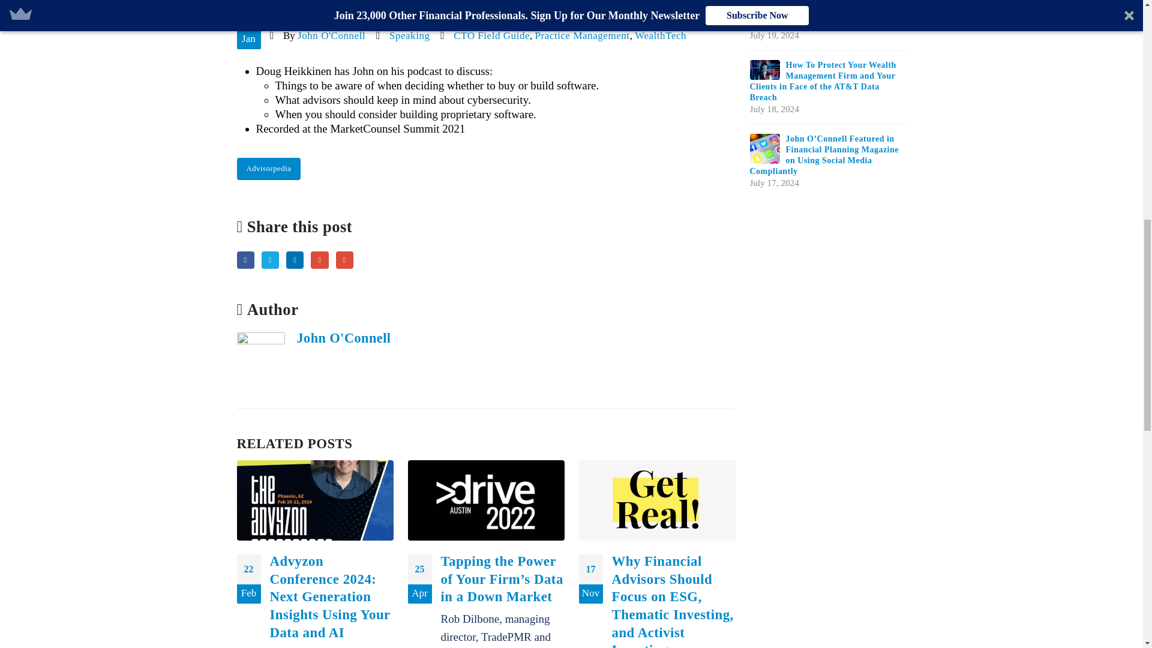  Describe the element at coordinates (343, 337) in the screenshot. I see `John O'Connell` at that location.